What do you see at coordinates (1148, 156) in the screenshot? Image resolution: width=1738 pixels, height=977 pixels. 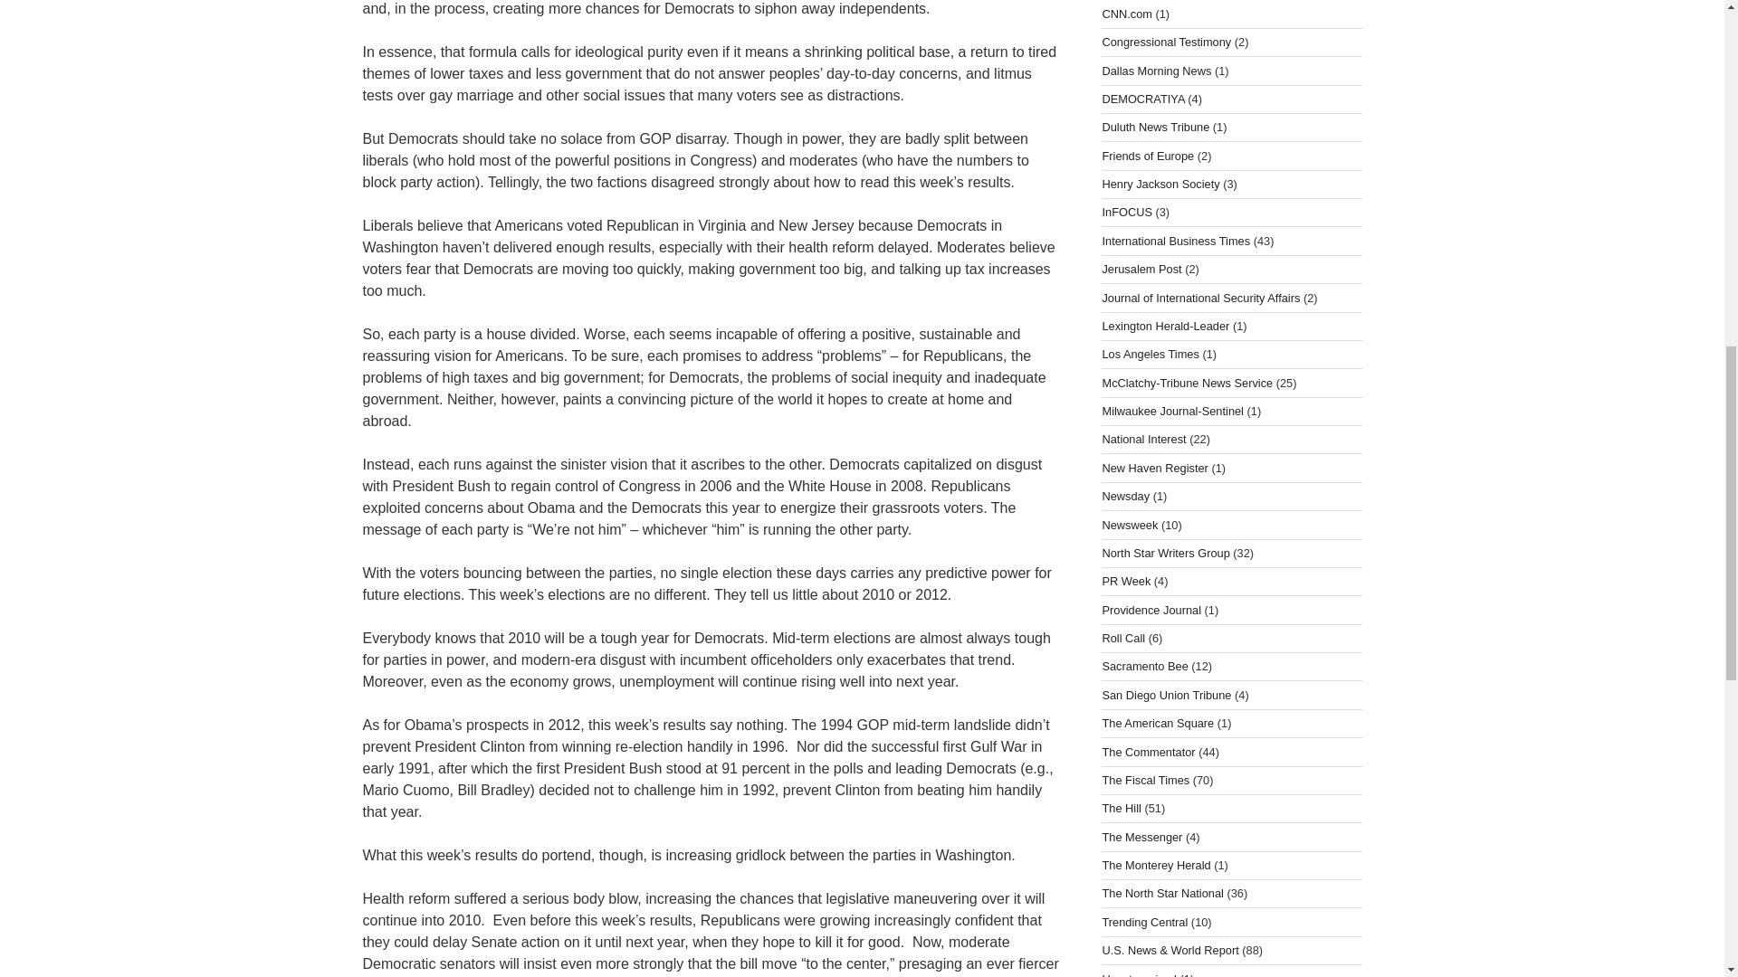 I see `Friends of Europe` at bounding box center [1148, 156].